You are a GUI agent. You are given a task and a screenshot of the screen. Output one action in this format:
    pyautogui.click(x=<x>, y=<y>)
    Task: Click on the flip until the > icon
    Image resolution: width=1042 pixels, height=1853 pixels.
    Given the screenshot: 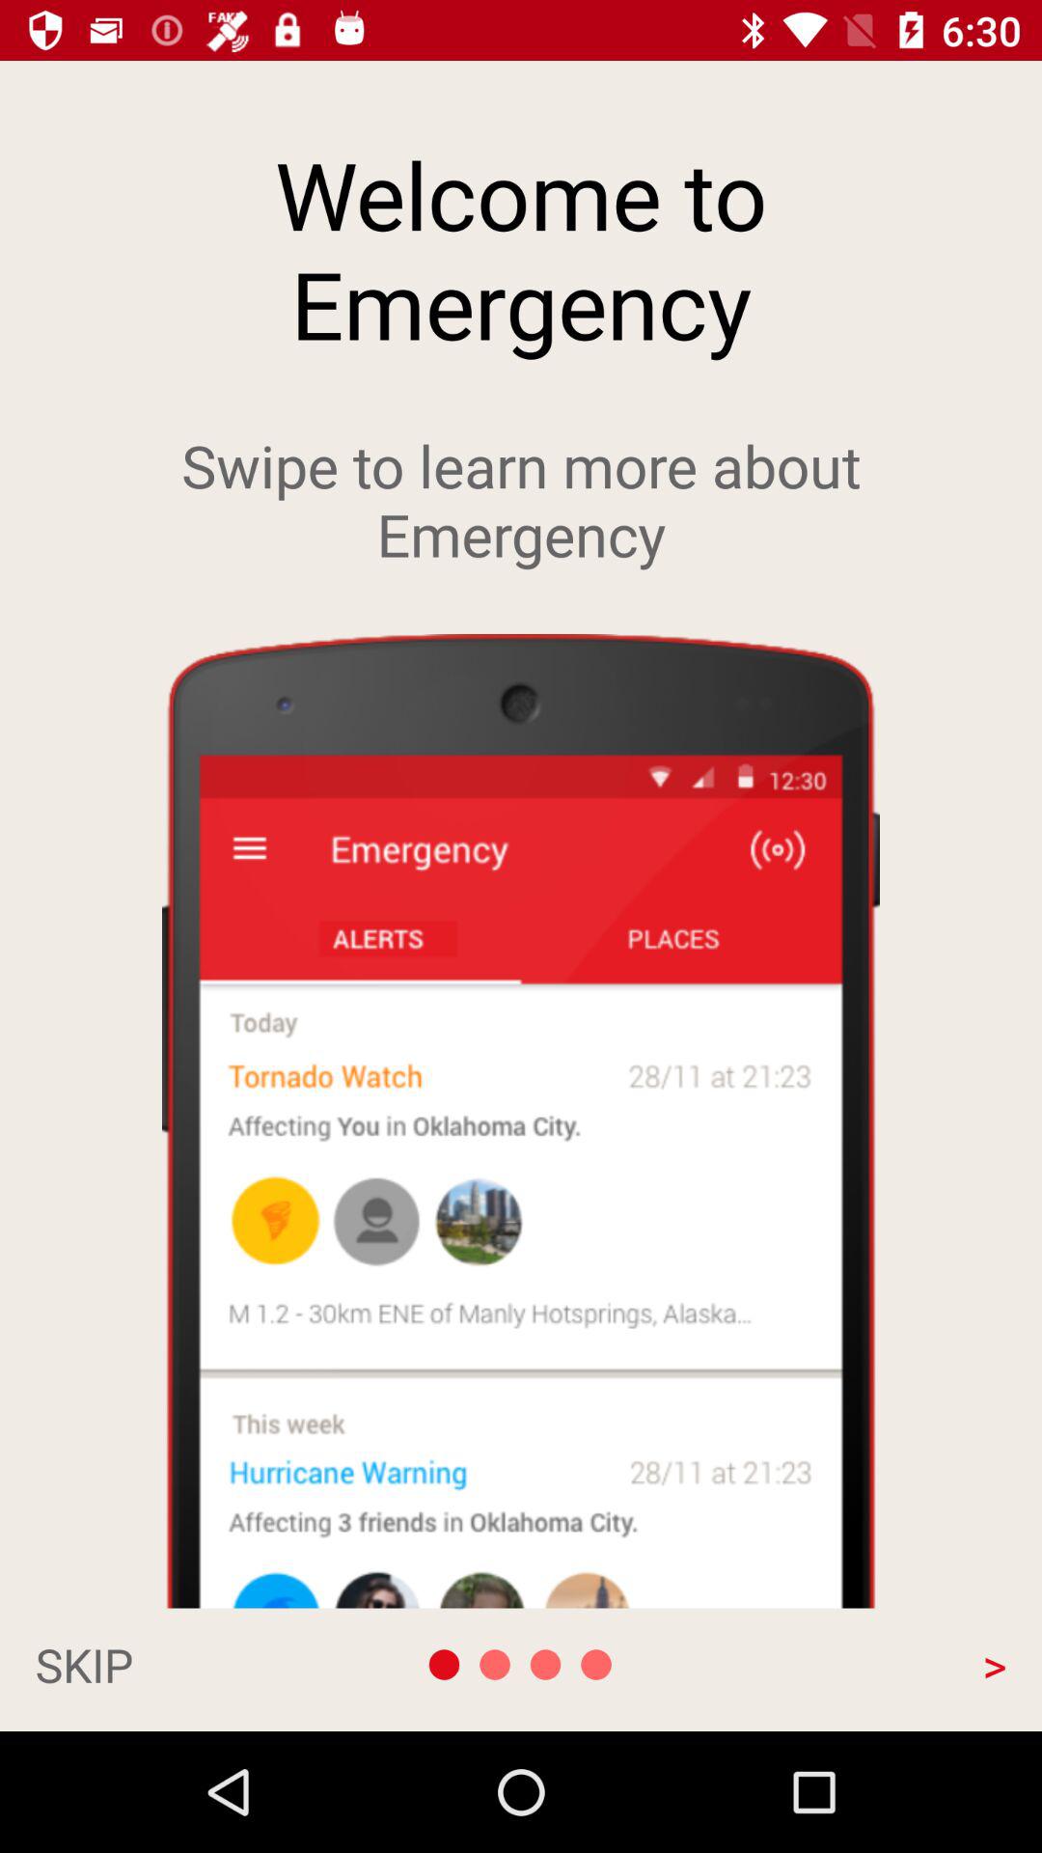 What is the action you would take?
    pyautogui.click(x=861, y=1664)
    